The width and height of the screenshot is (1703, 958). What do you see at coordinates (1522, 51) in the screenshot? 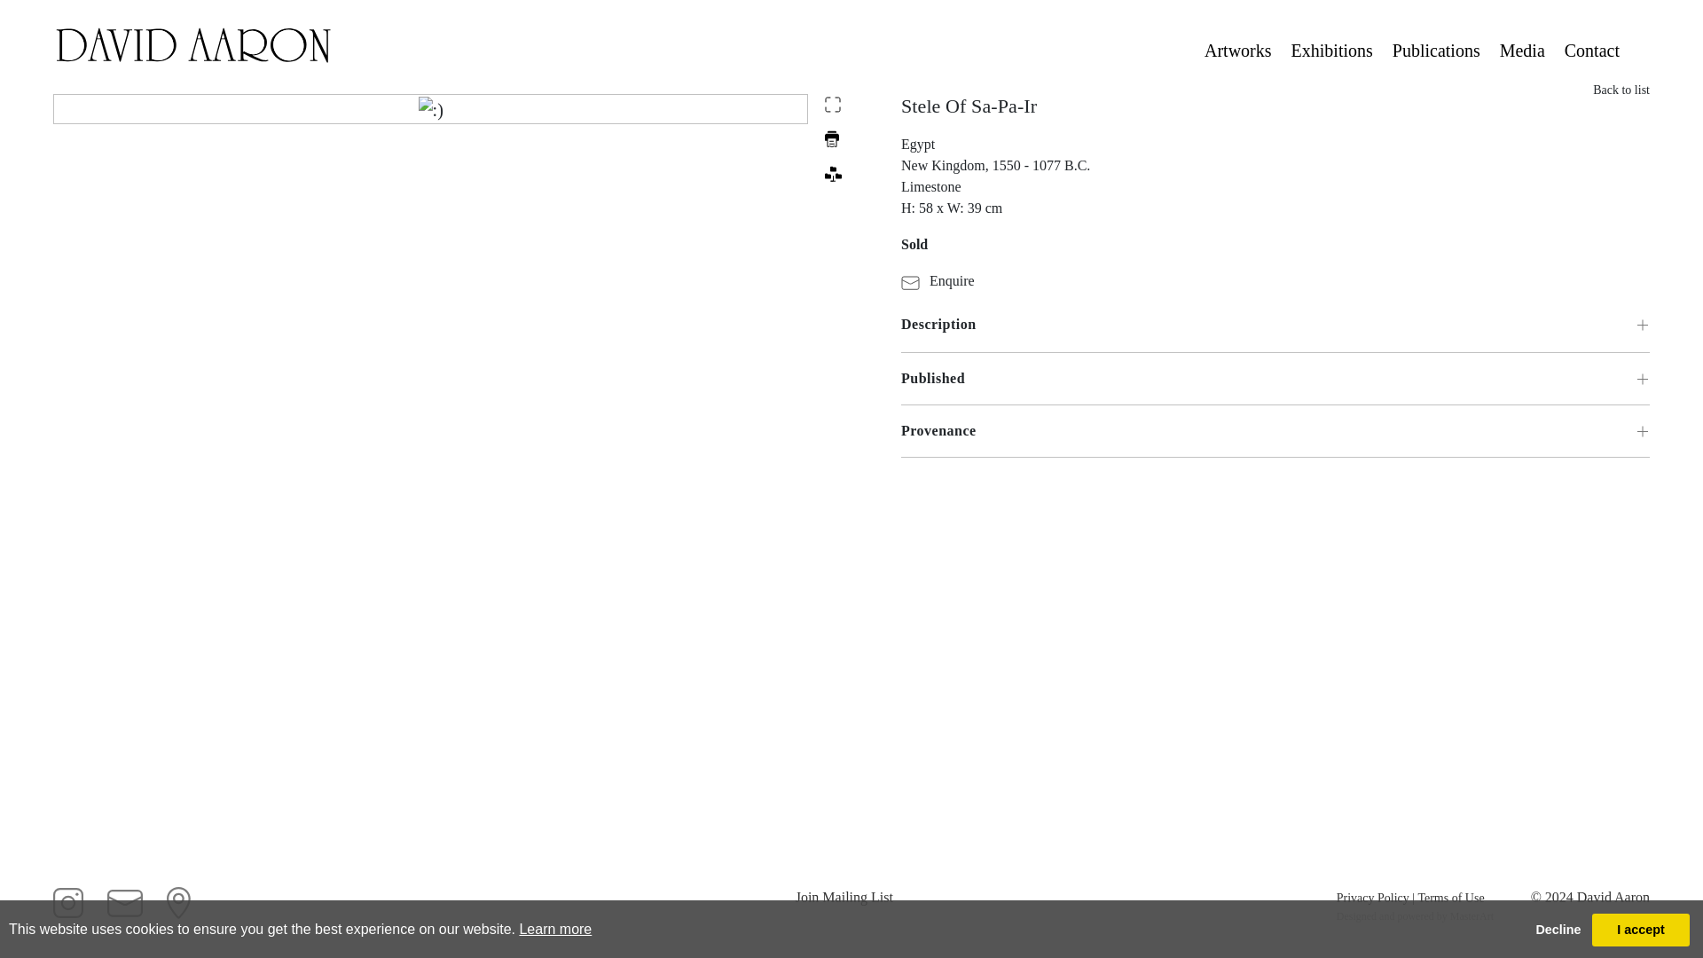
I see `Media` at bounding box center [1522, 51].